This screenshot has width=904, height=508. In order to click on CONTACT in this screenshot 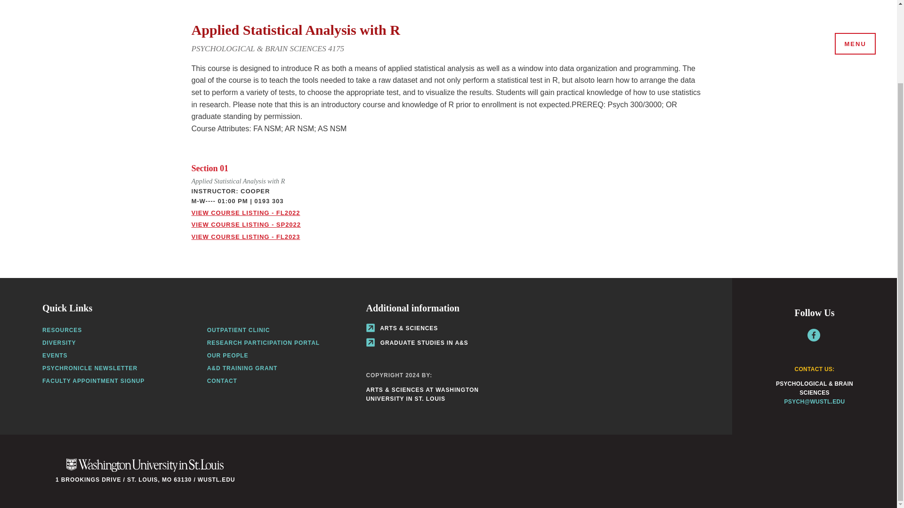, I will do `click(222, 381)`.